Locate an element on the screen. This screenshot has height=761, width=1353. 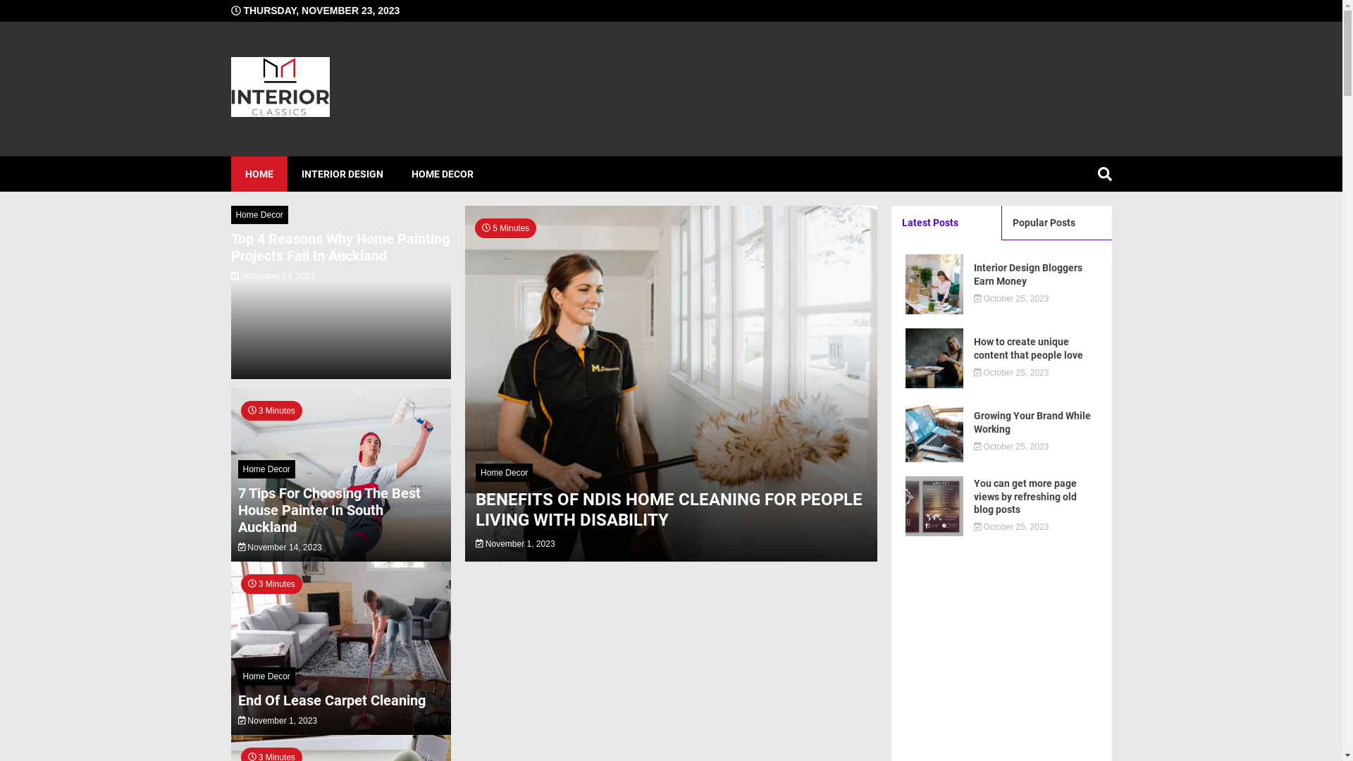
November 1, 2023 is located at coordinates (516, 544).